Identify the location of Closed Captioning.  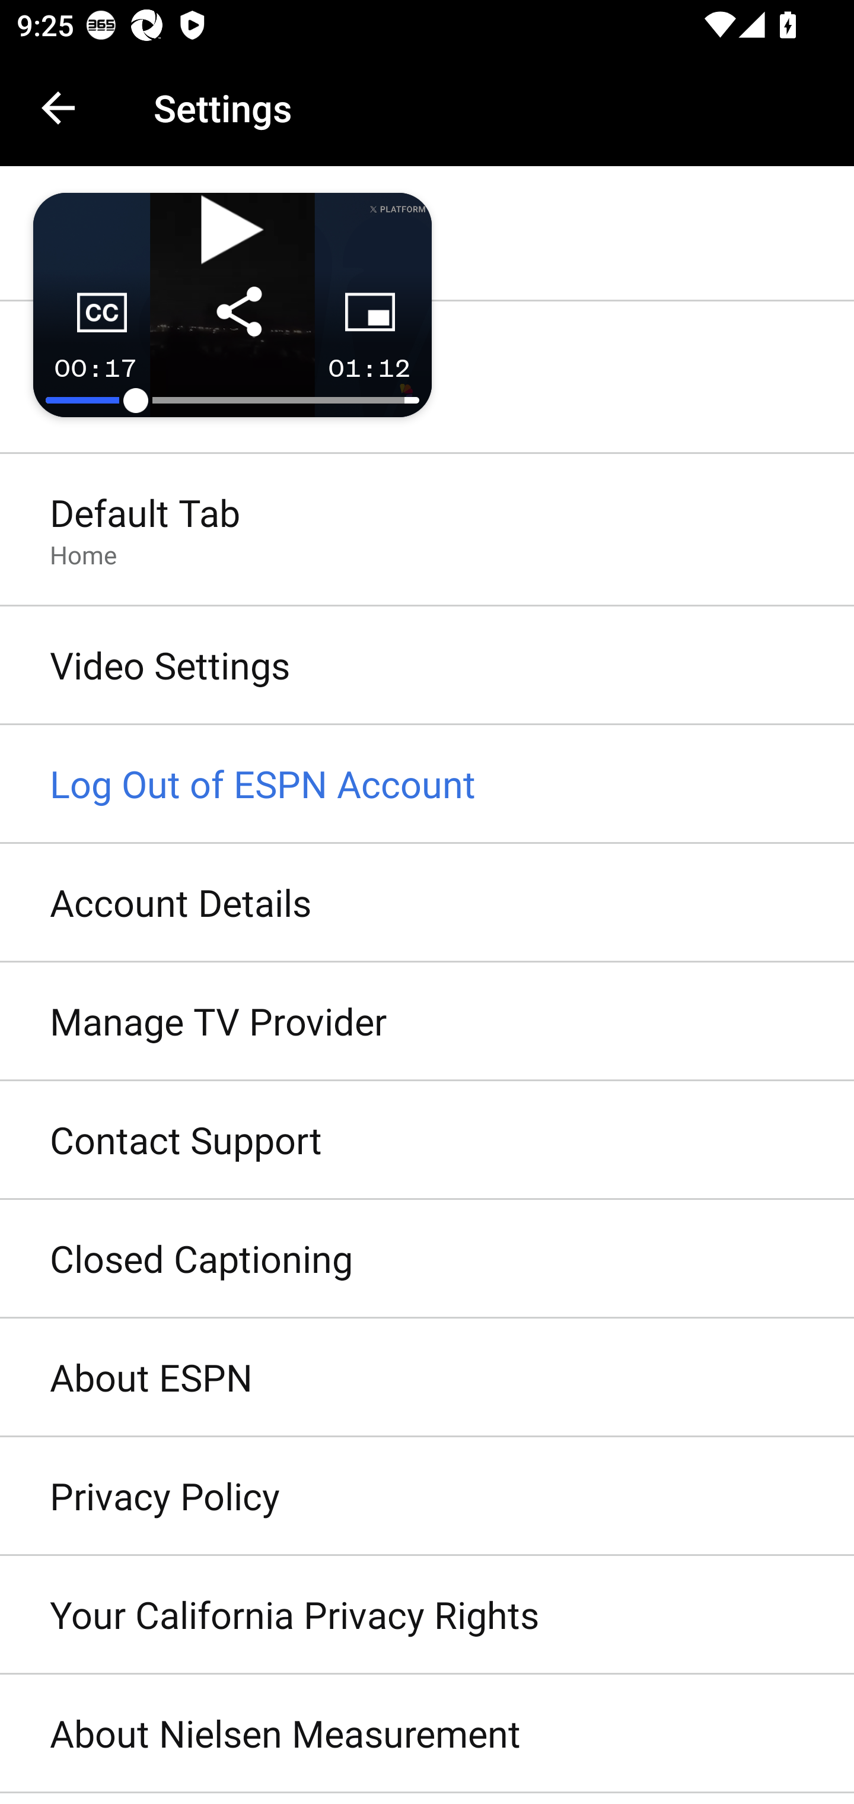
(427, 1259).